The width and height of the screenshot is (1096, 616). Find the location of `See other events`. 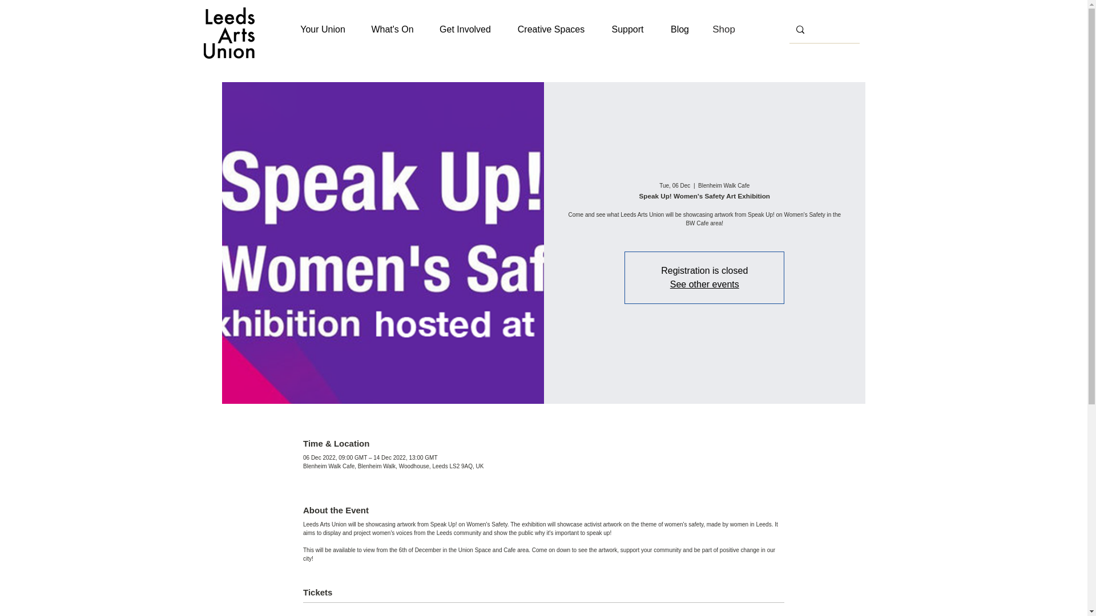

See other events is located at coordinates (704, 284).